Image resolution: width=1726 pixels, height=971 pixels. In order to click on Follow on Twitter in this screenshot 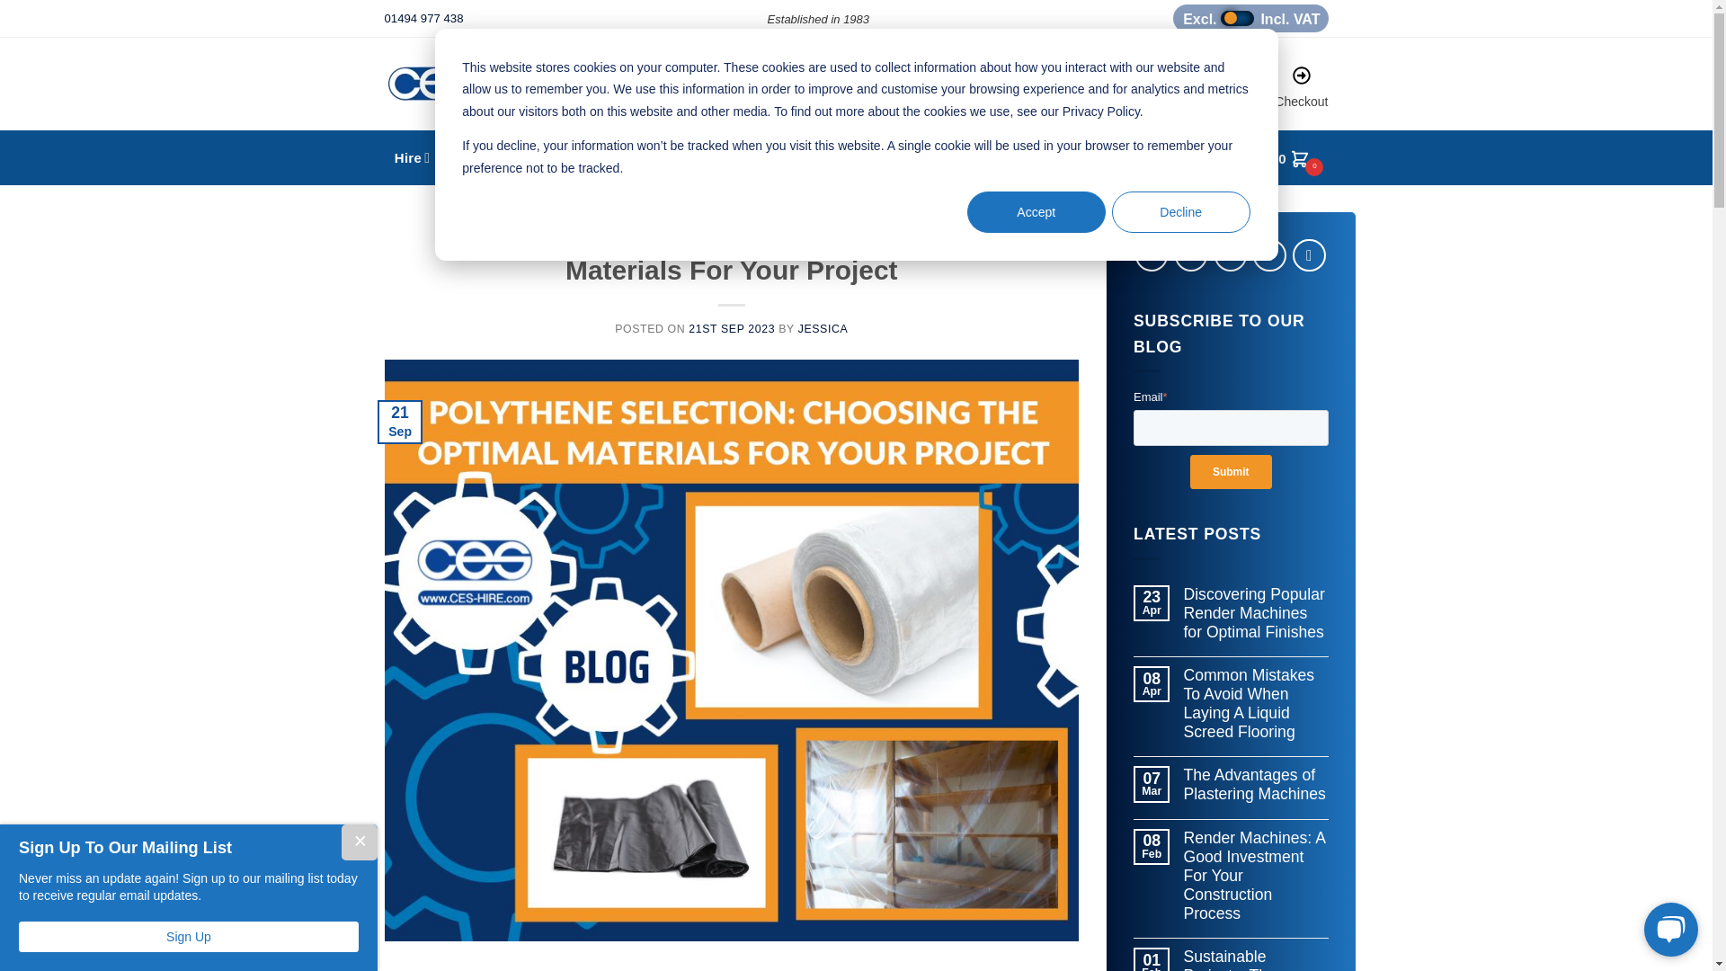, I will do `click(1190, 255)`.